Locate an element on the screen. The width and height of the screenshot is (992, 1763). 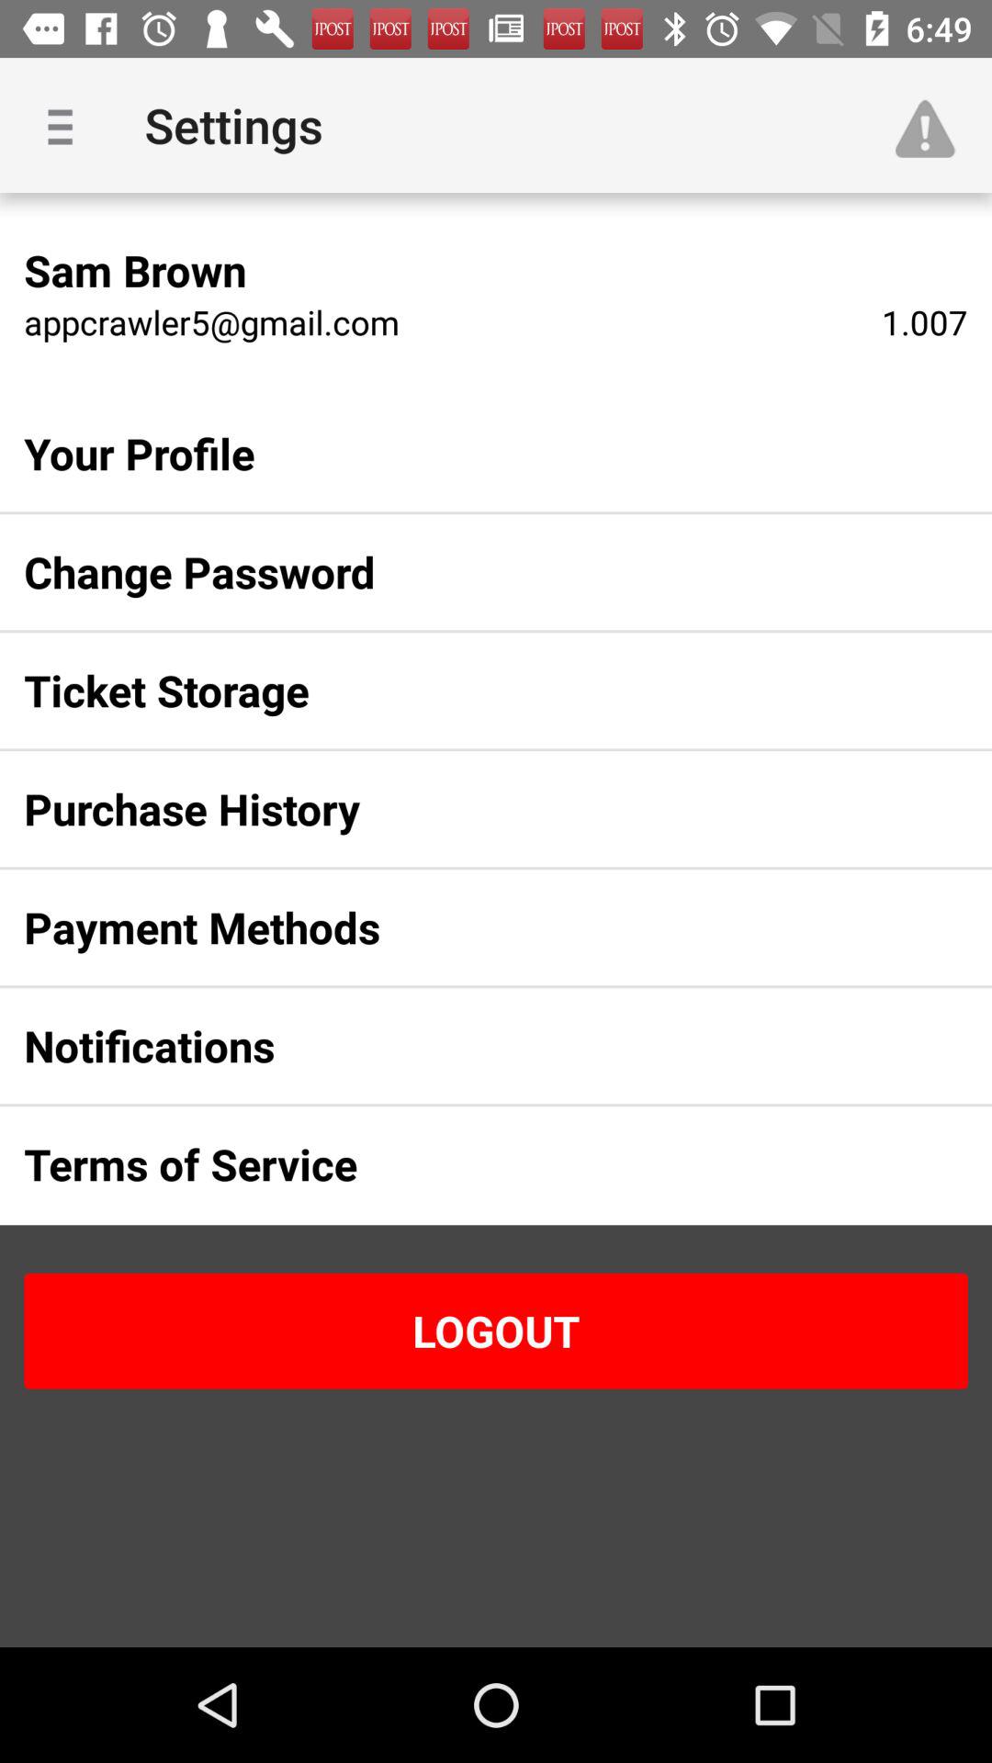
open icon next to the appcrawler5@gmail.com is located at coordinates (924, 321).